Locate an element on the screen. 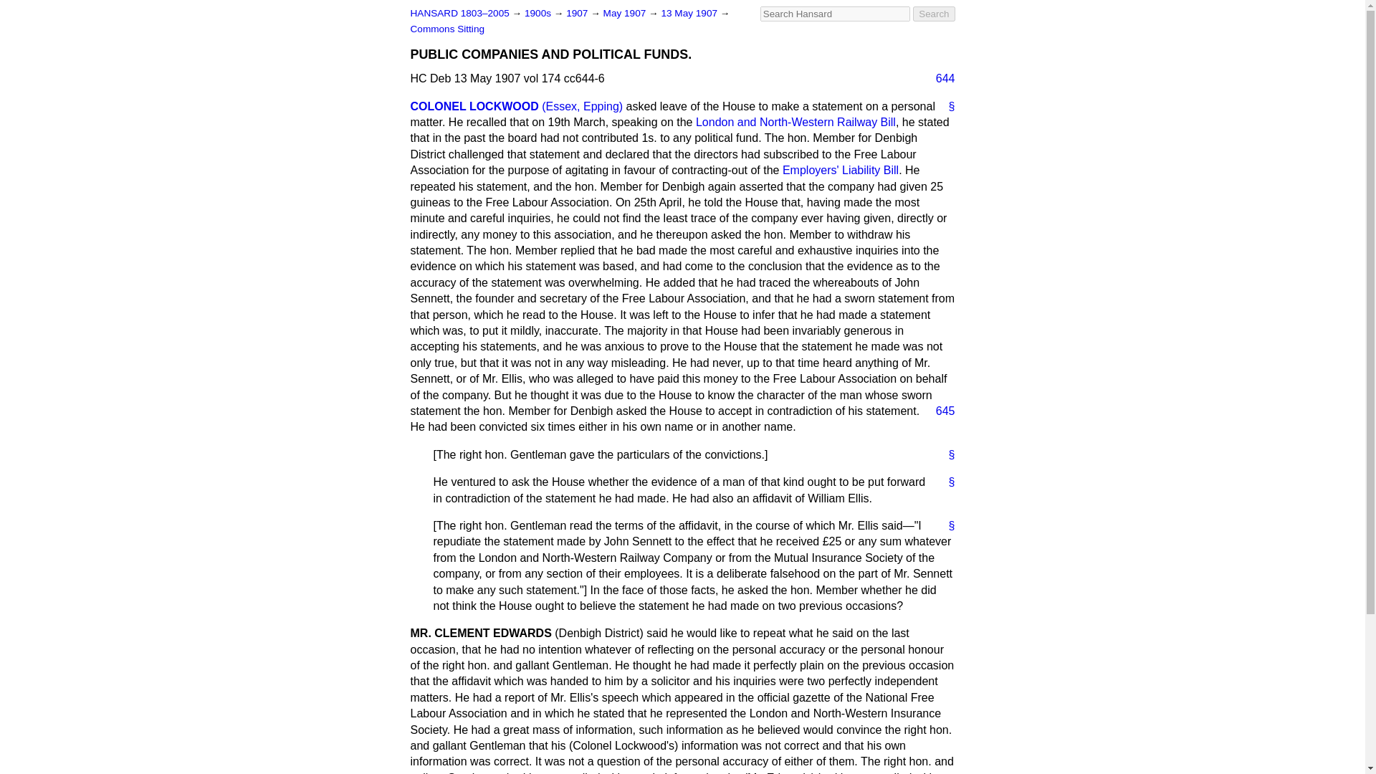 The image size is (1376, 774). Search is located at coordinates (934, 14).